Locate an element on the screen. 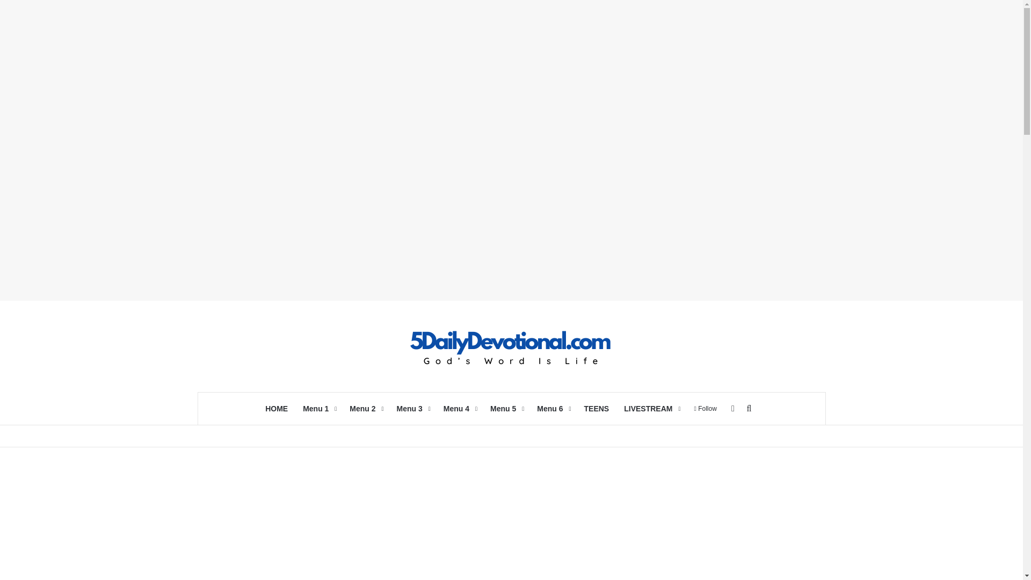  Menu 1 is located at coordinates (318, 408).